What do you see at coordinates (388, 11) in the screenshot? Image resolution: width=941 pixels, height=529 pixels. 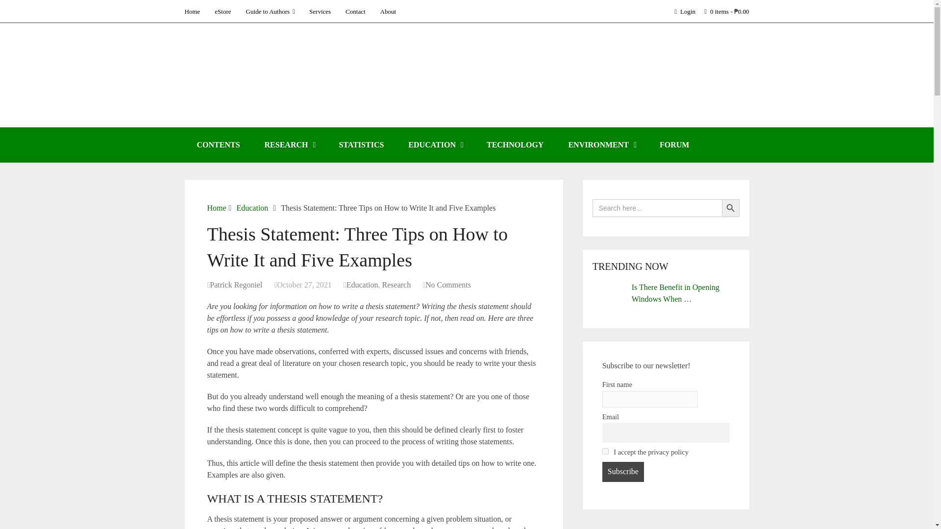 I see `About` at bounding box center [388, 11].